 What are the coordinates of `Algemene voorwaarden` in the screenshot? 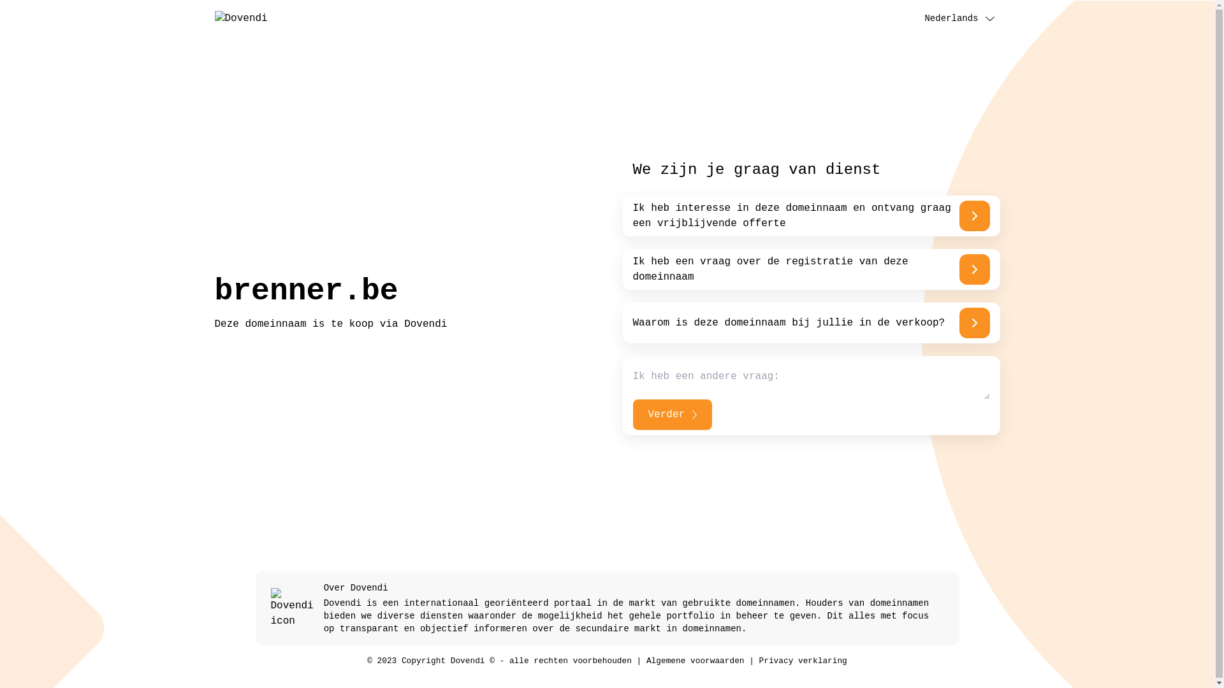 It's located at (695, 661).